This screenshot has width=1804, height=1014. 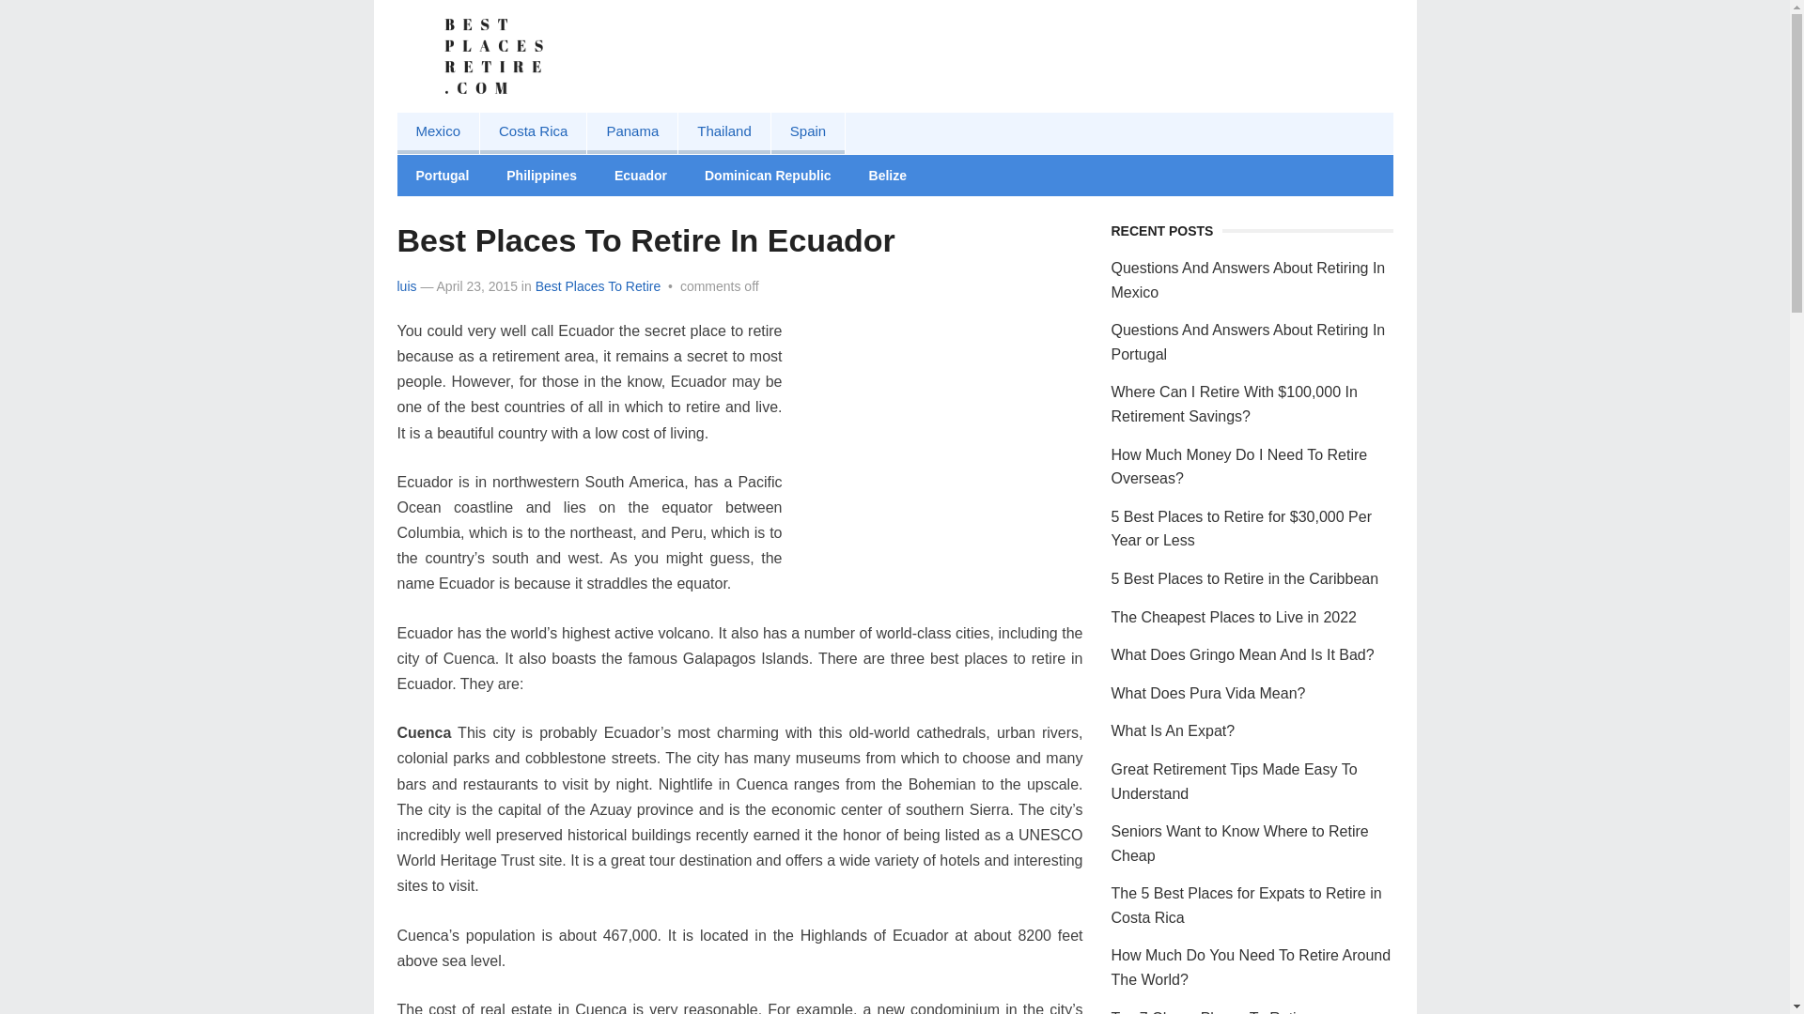 What do you see at coordinates (1238, 468) in the screenshot?
I see `How Much Money Do I Need To Retire Overseas?` at bounding box center [1238, 468].